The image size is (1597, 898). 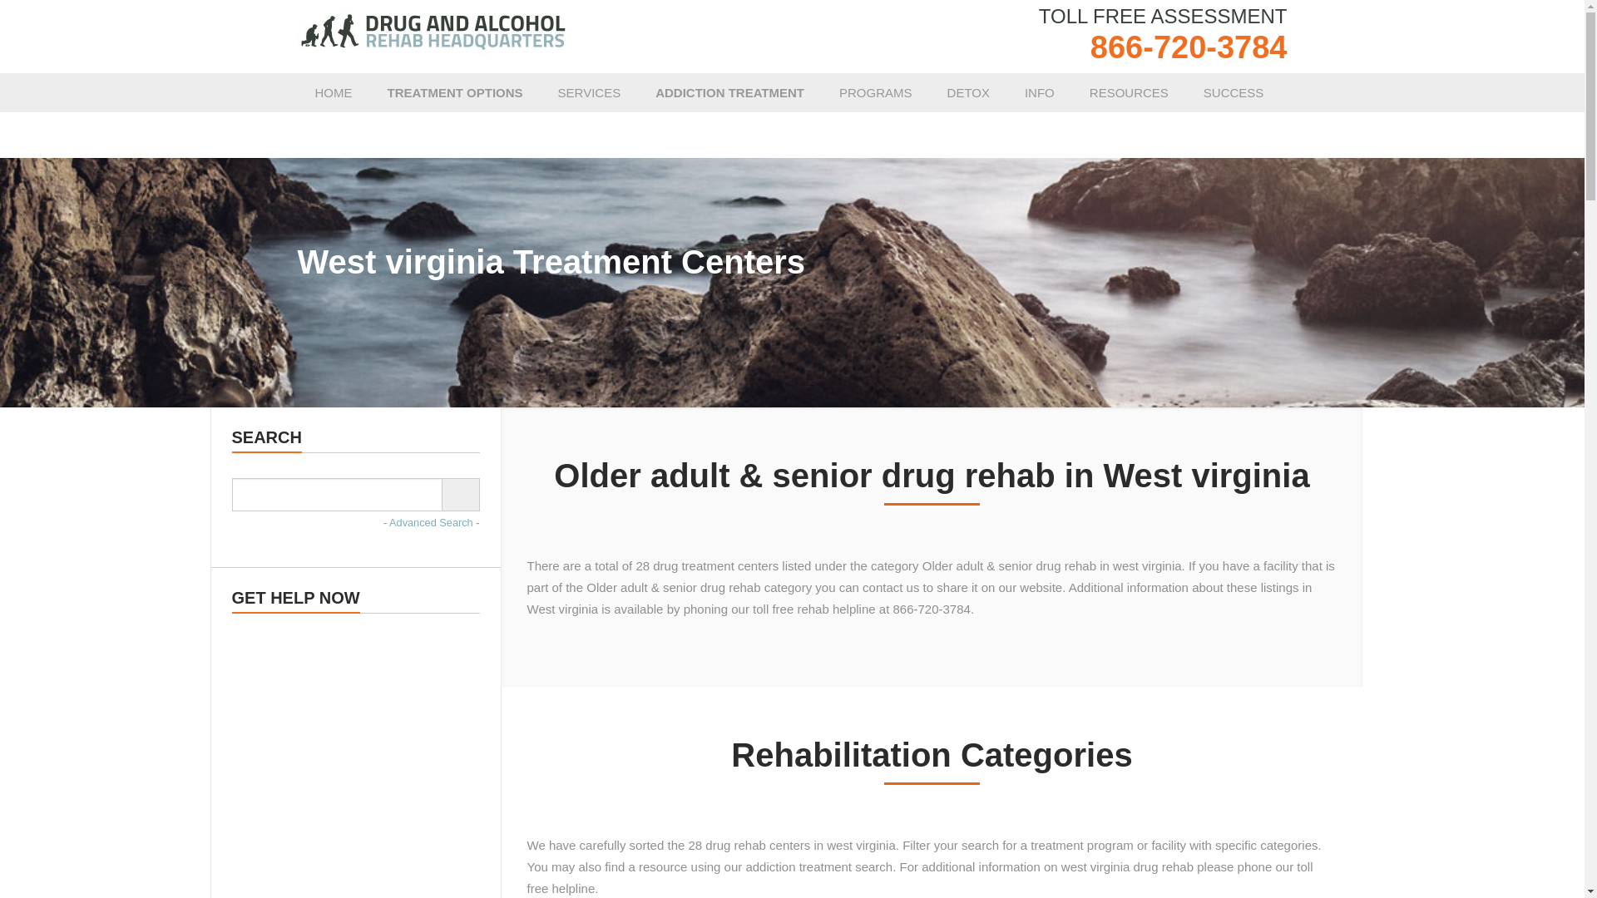 What do you see at coordinates (729, 93) in the screenshot?
I see `ADDICTION TREATMENT` at bounding box center [729, 93].